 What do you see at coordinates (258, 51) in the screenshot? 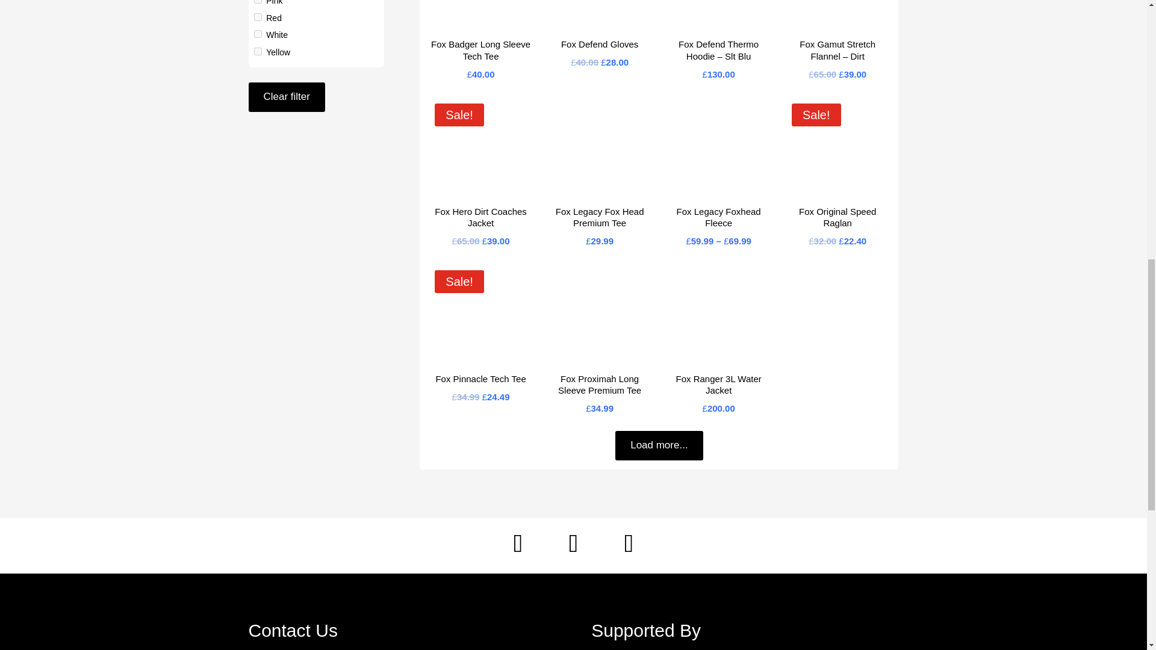
I see `yellow` at bounding box center [258, 51].